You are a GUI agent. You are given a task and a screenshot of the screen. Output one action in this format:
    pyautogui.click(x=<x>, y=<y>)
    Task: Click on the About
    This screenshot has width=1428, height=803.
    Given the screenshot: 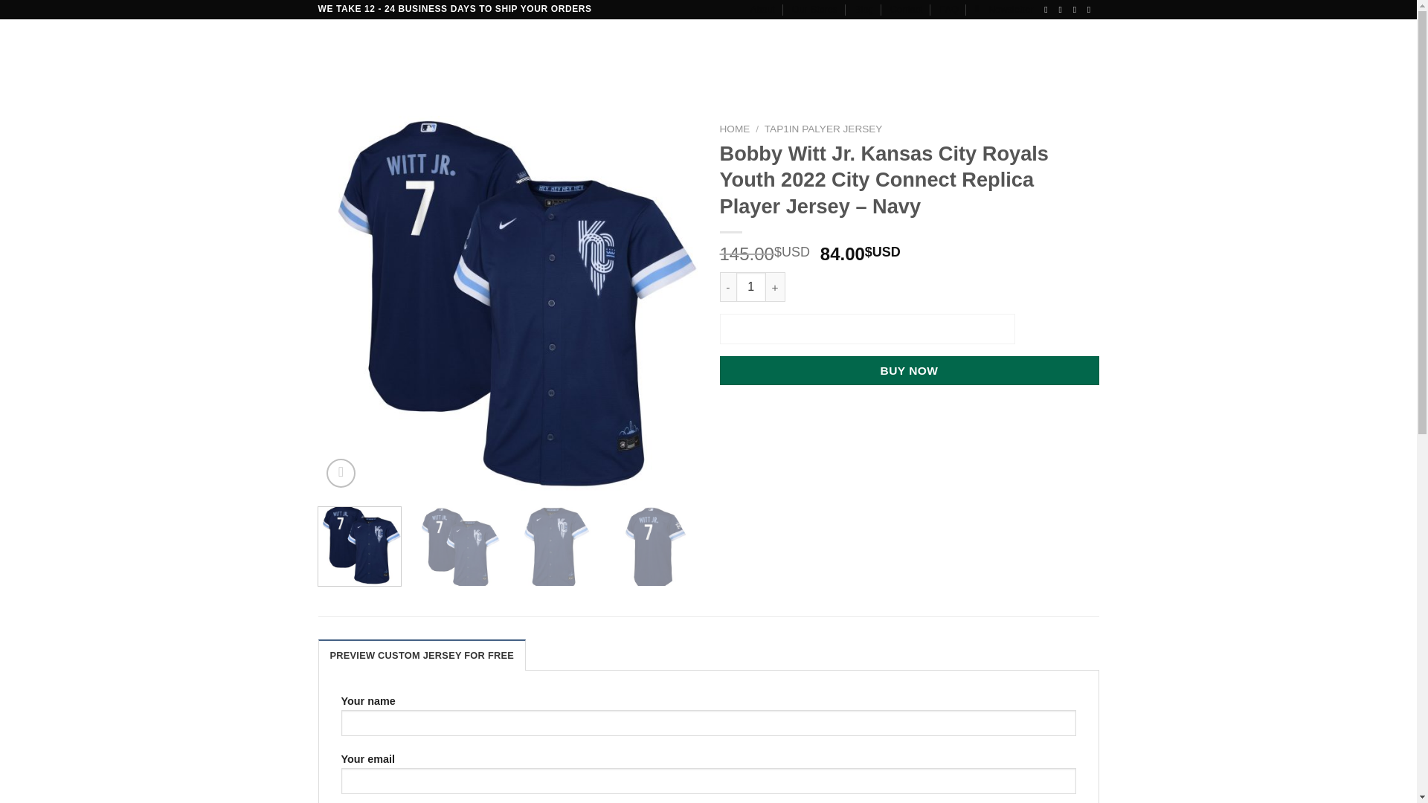 What is the action you would take?
    pyautogui.click(x=763, y=9)
    